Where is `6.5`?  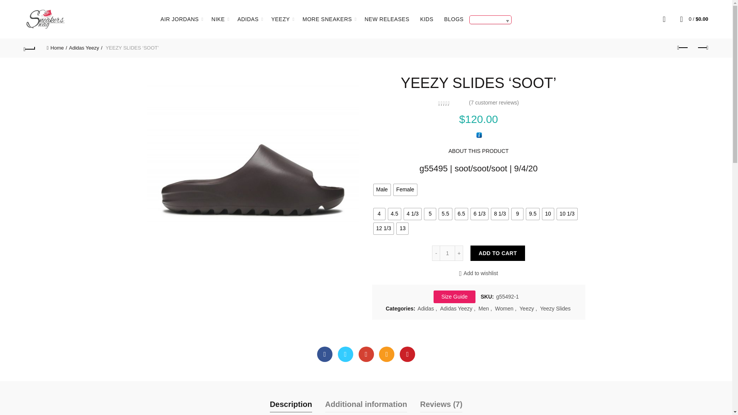
6.5 is located at coordinates (461, 214).